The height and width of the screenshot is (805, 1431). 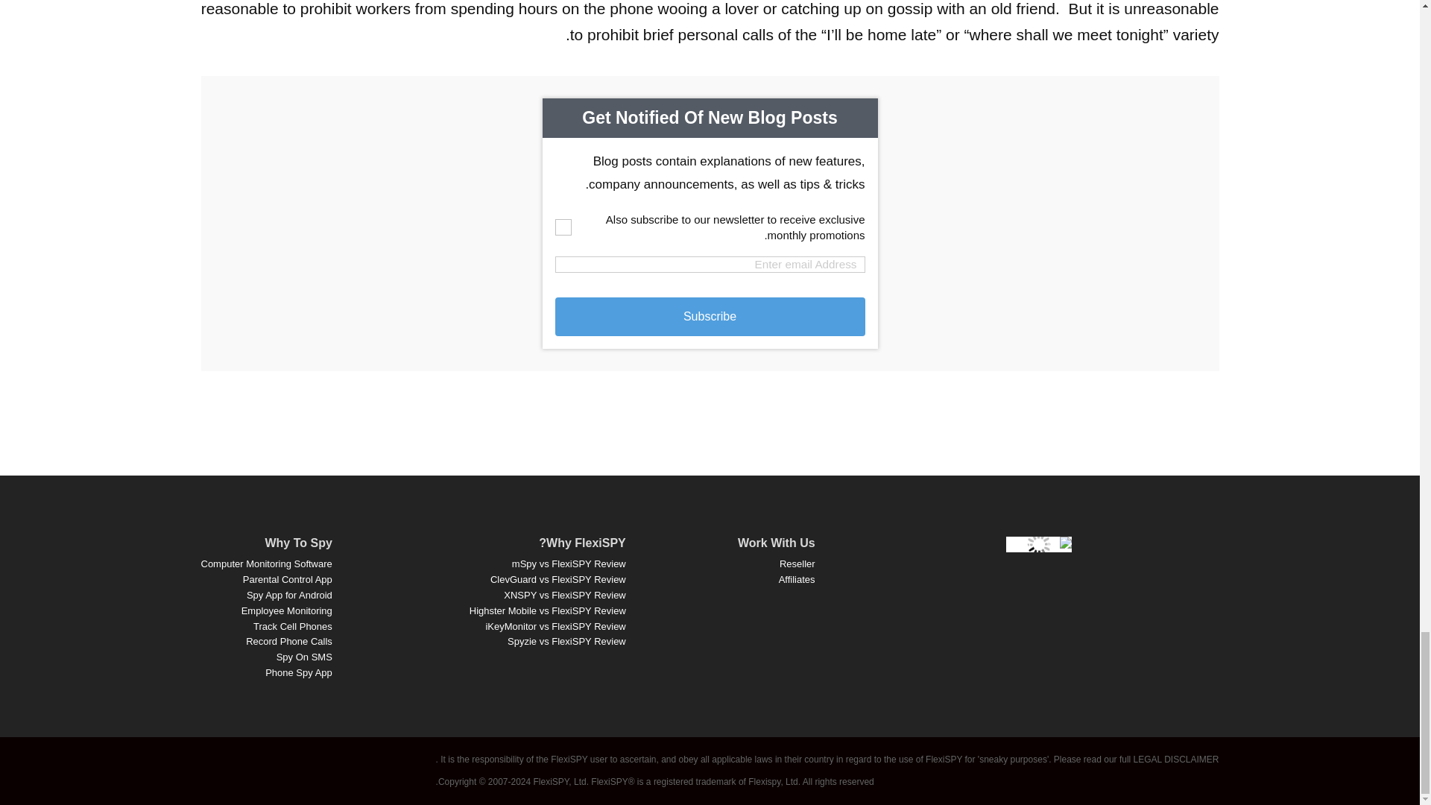 What do you see at coordinates (292, 626) in the screenshot?
I see `Track Cell Phones` at bounding box center [292, 626].